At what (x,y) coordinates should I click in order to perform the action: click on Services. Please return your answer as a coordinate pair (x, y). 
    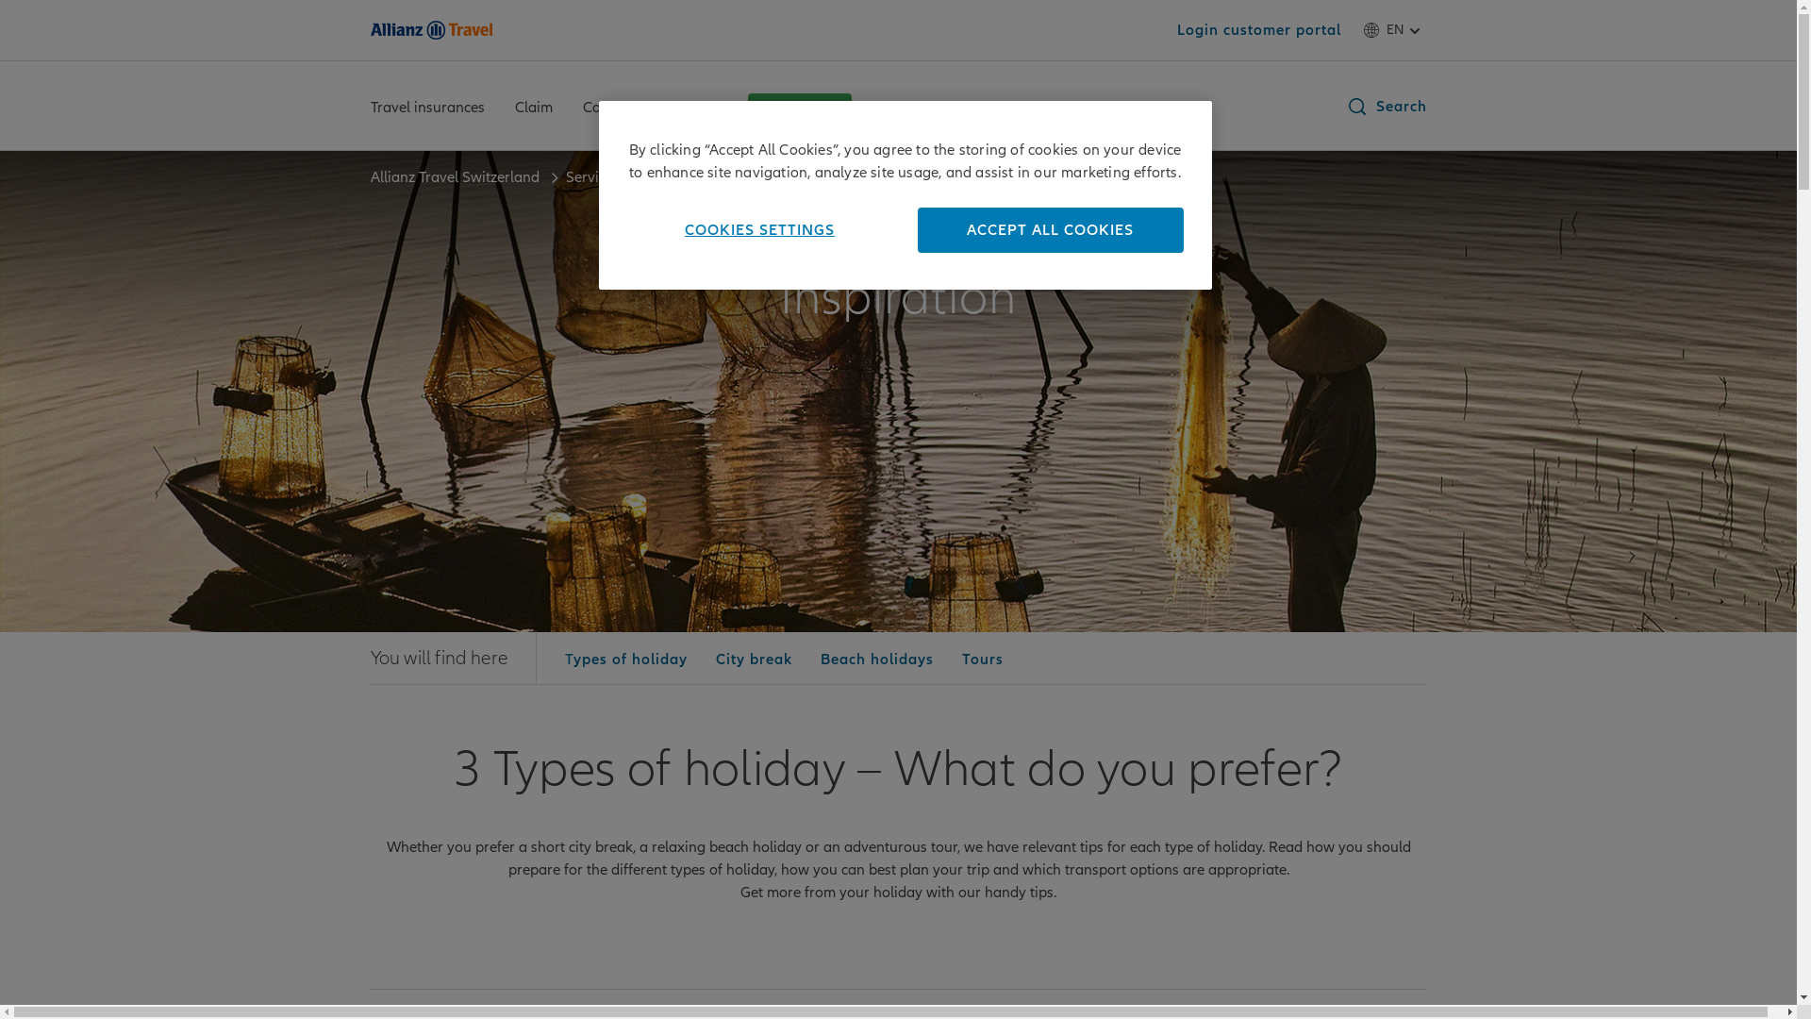
    Looking at the image, I should click on (594, 177).